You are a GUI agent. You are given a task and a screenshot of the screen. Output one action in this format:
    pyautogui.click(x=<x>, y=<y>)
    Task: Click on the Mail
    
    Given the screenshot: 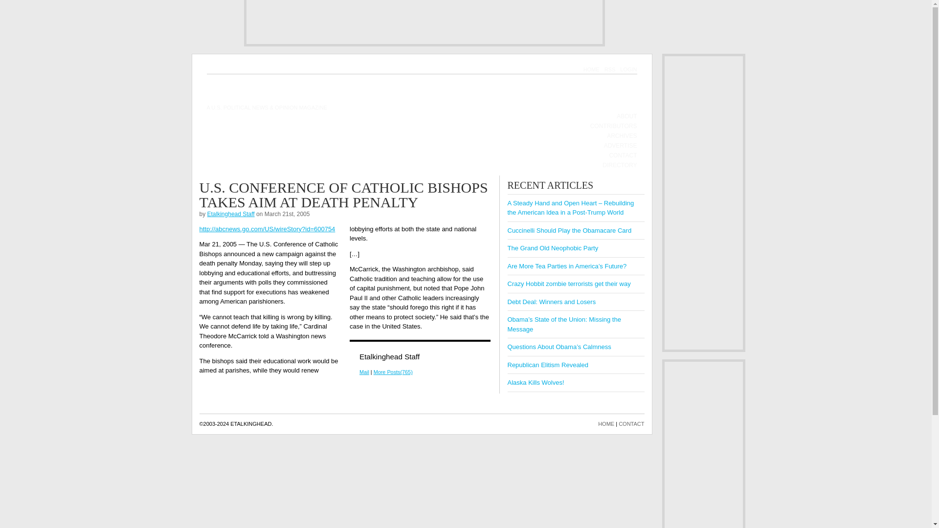 What is the action you would take?
    pyautogui.click(x=364, y=372)
    